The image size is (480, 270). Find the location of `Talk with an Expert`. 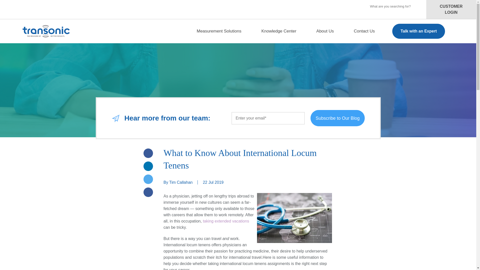

Talk with an Expert is located at coordinates (418, 31).